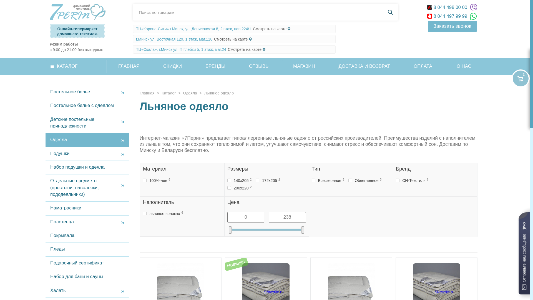 The height and width of the screenshot is (300, 533). I want to click on Viber, so click(474, 8).